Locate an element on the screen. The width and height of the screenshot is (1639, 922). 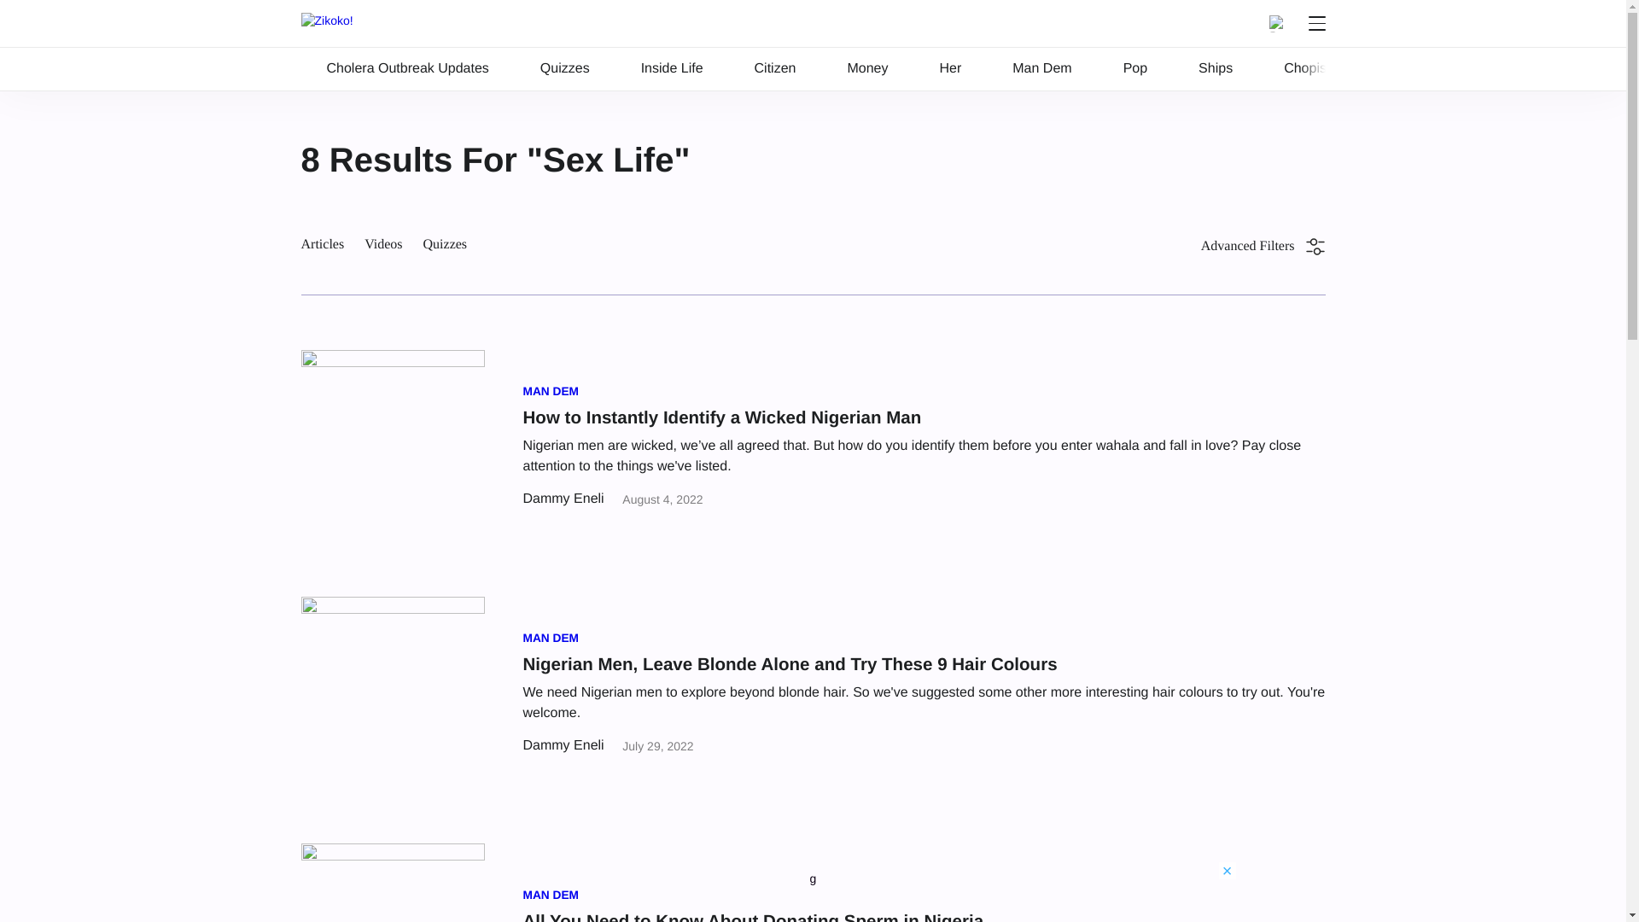
Posts by Dammy Eneli is located at coordinates (563, 746).